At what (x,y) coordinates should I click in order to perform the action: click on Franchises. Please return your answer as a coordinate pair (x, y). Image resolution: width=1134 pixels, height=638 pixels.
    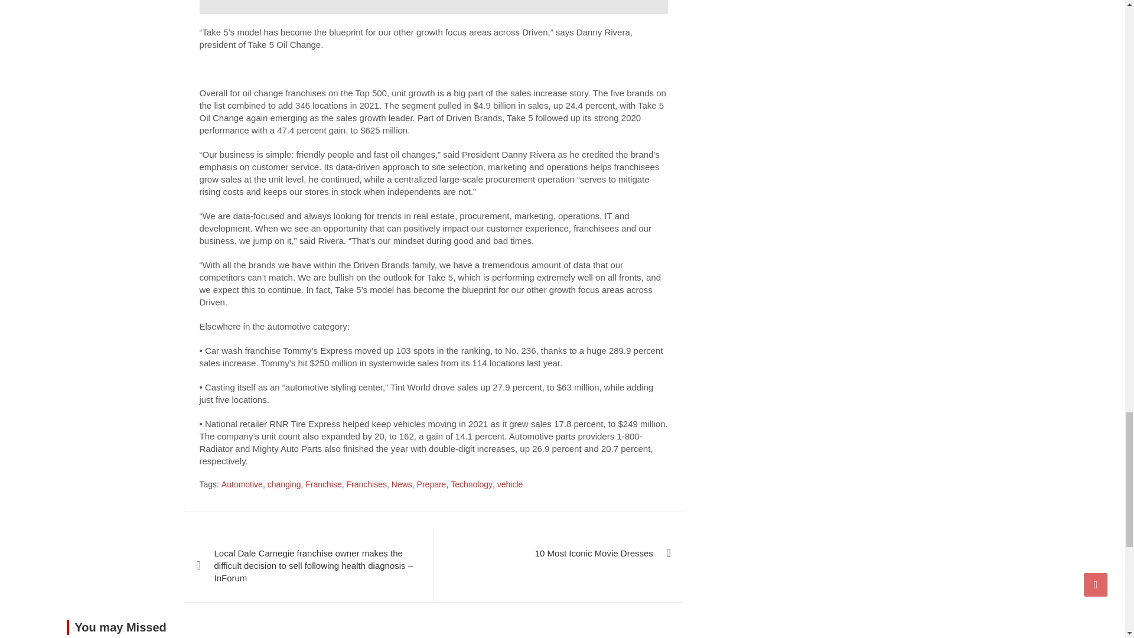
    Looking at the image, I should click on (366, 484).